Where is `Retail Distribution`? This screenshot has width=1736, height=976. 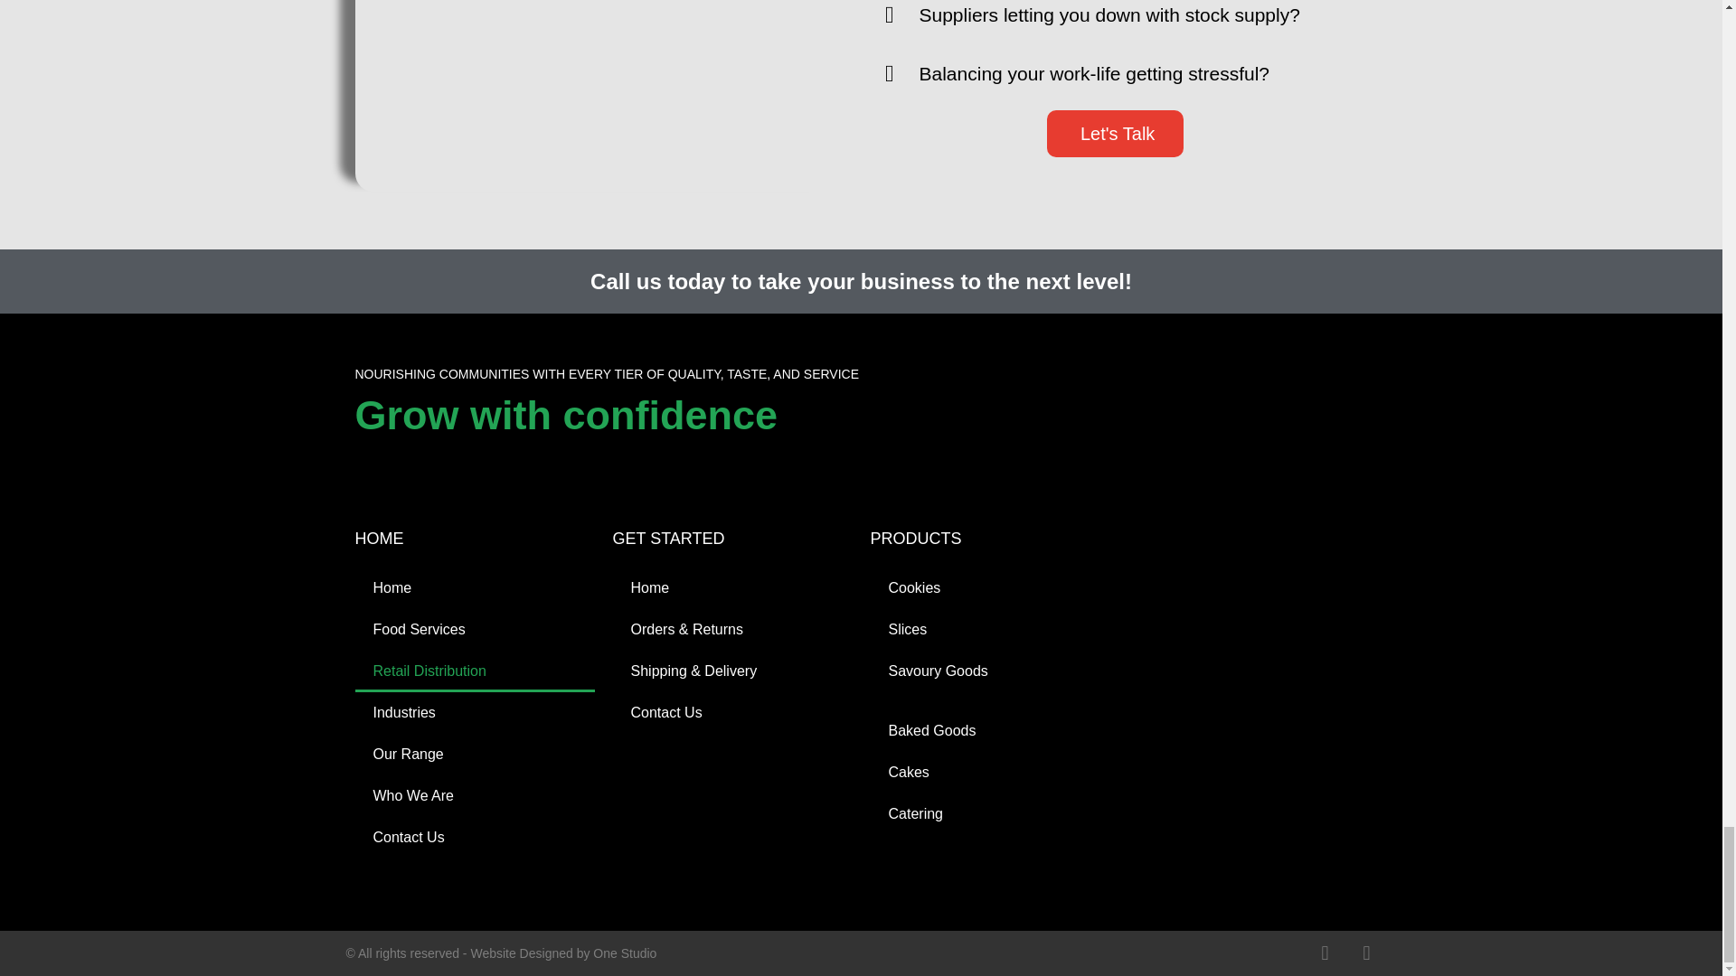
Retail Distribution is located at coordinates (474, 671).